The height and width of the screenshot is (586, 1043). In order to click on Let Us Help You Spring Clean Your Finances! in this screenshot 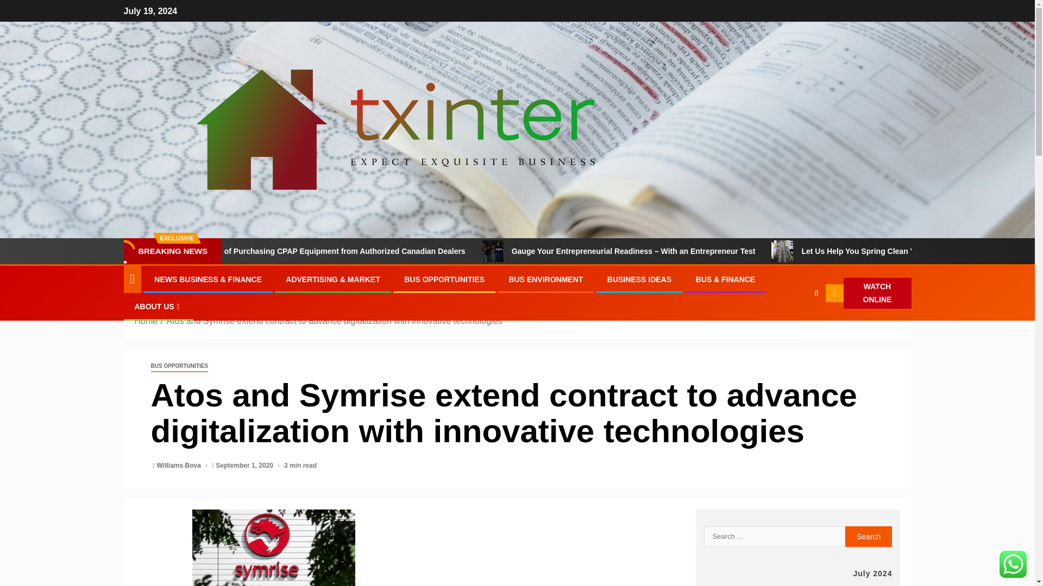, I will do `click(834, 251)`.